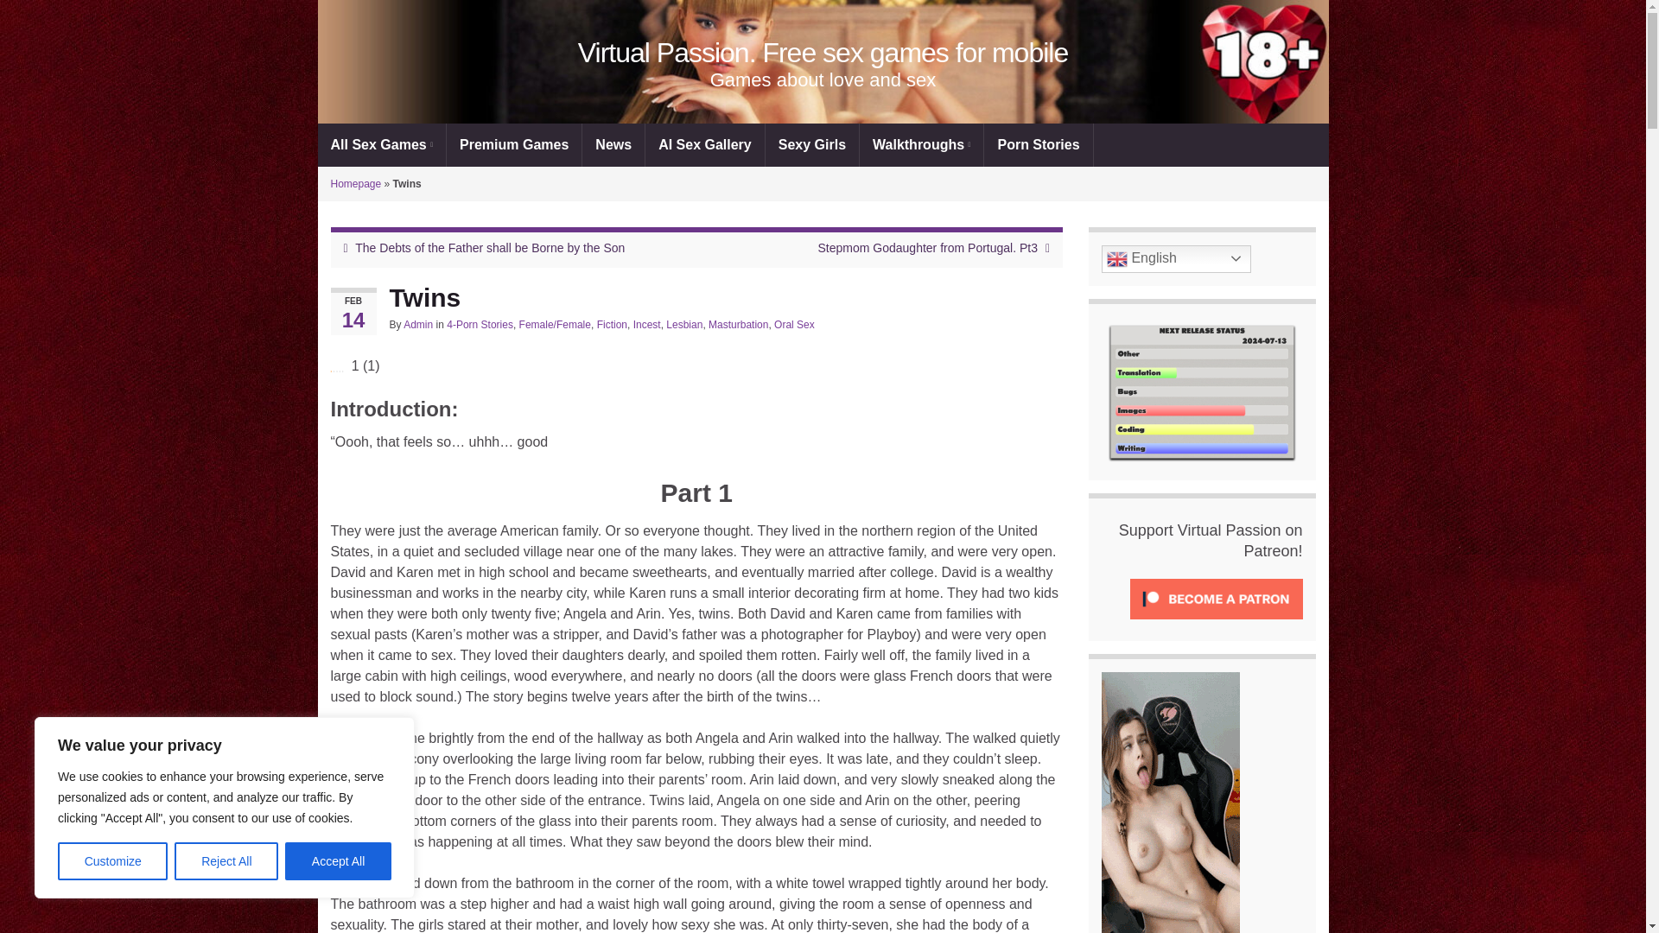 Image resolution: width=1659 pixels, height=933 pixels. What do you see at coordinates (705, 145) in the screenshot?
I see `AI Sex Gallery` at bounding box center [705, 145].